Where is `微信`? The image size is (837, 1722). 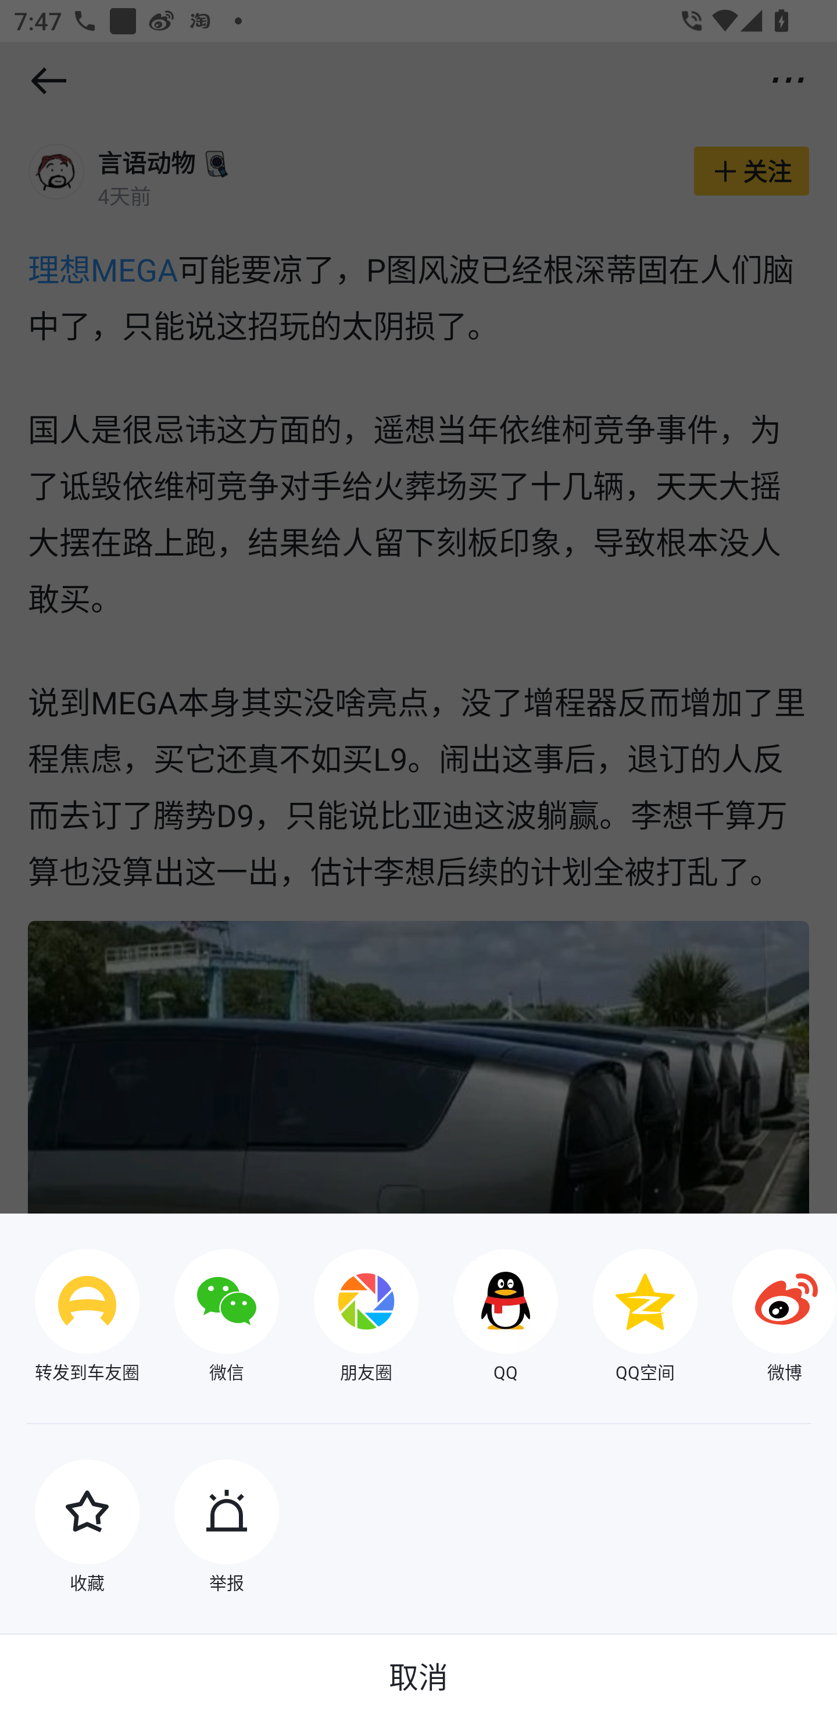
微信 is located at coordinates (209, 1318).